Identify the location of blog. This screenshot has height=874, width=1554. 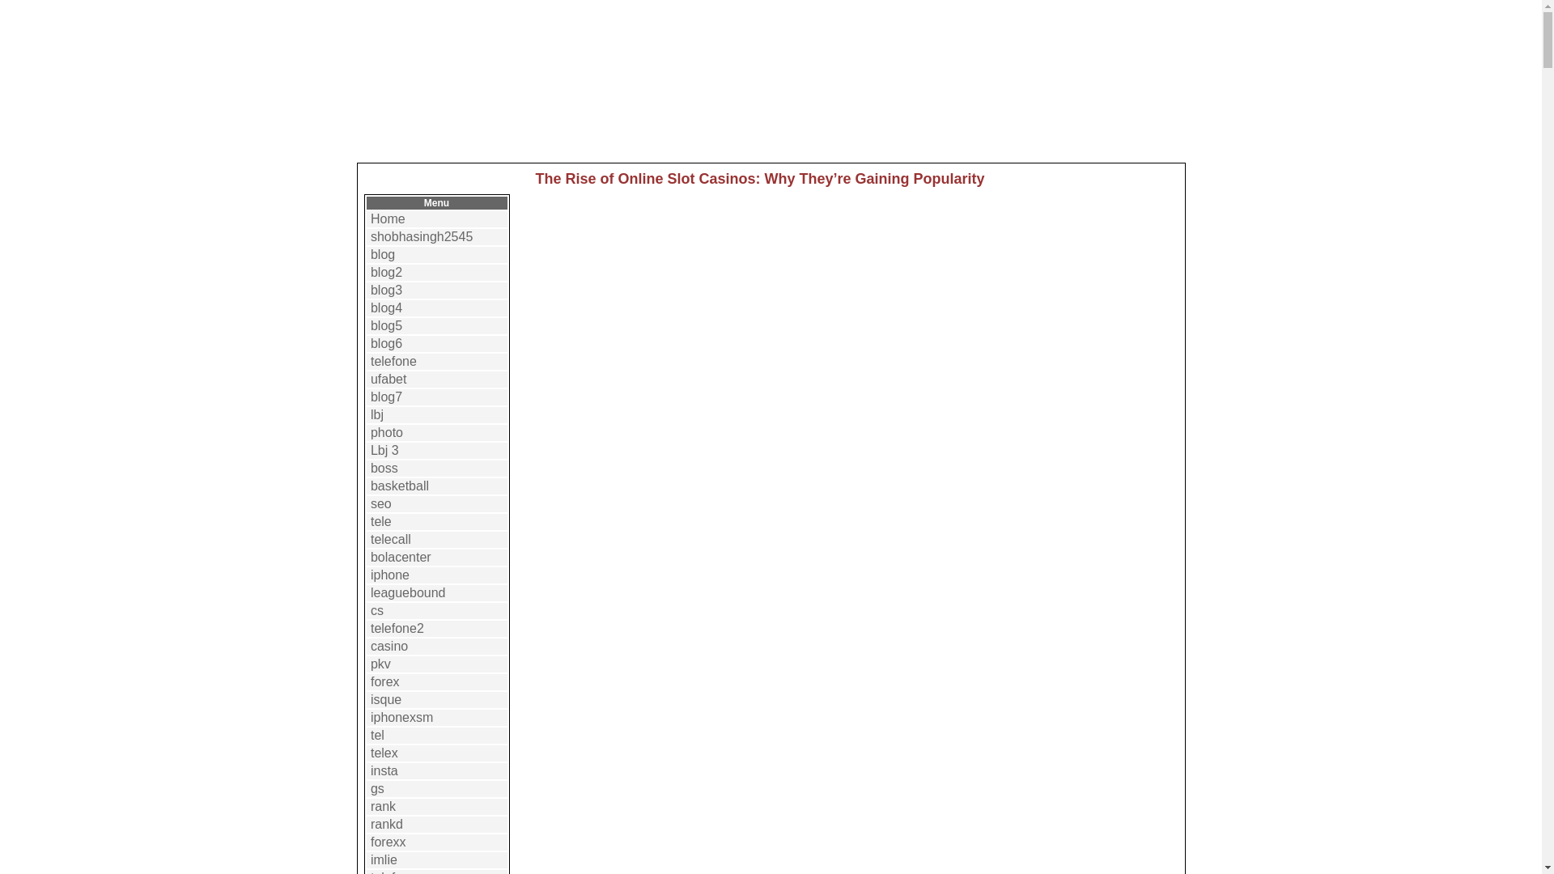
(382, 254).